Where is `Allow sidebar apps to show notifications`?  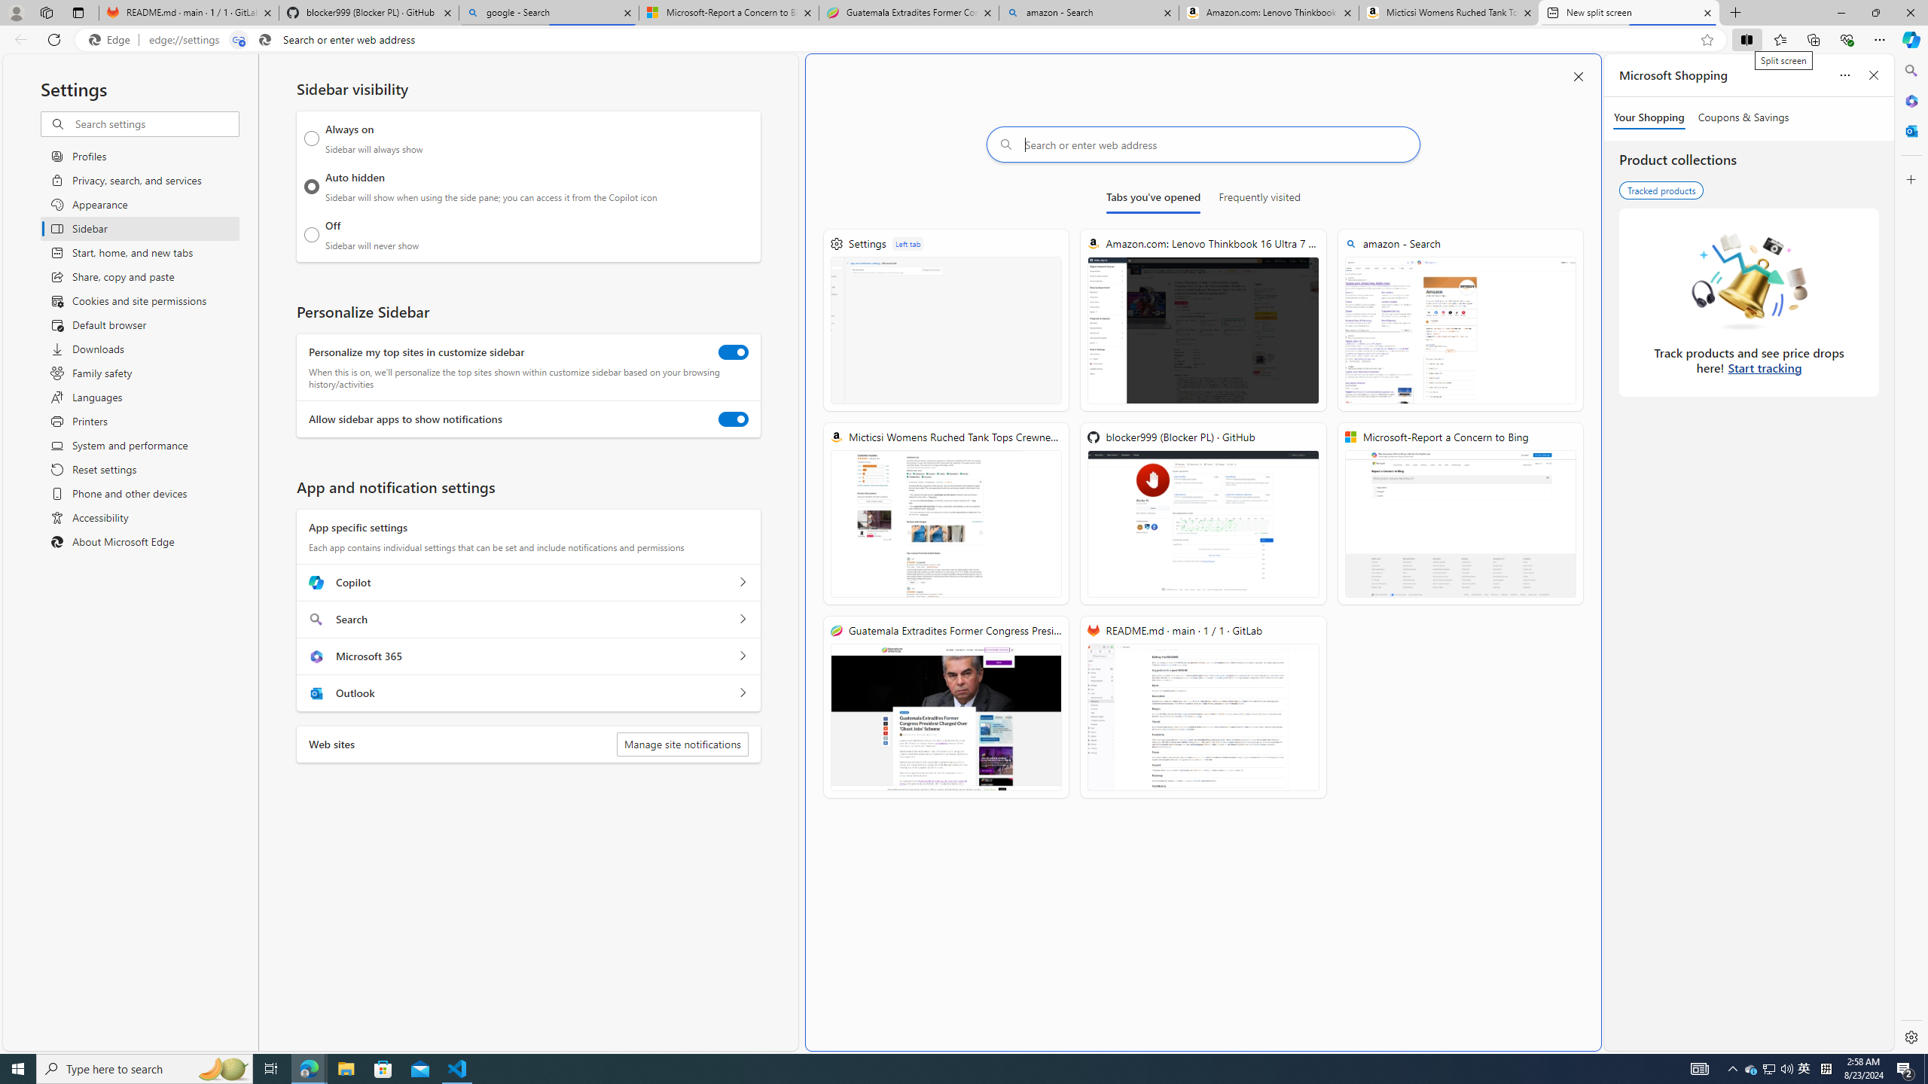 Allow sidebar apps to show notifications is located at coordinates (734, 419).